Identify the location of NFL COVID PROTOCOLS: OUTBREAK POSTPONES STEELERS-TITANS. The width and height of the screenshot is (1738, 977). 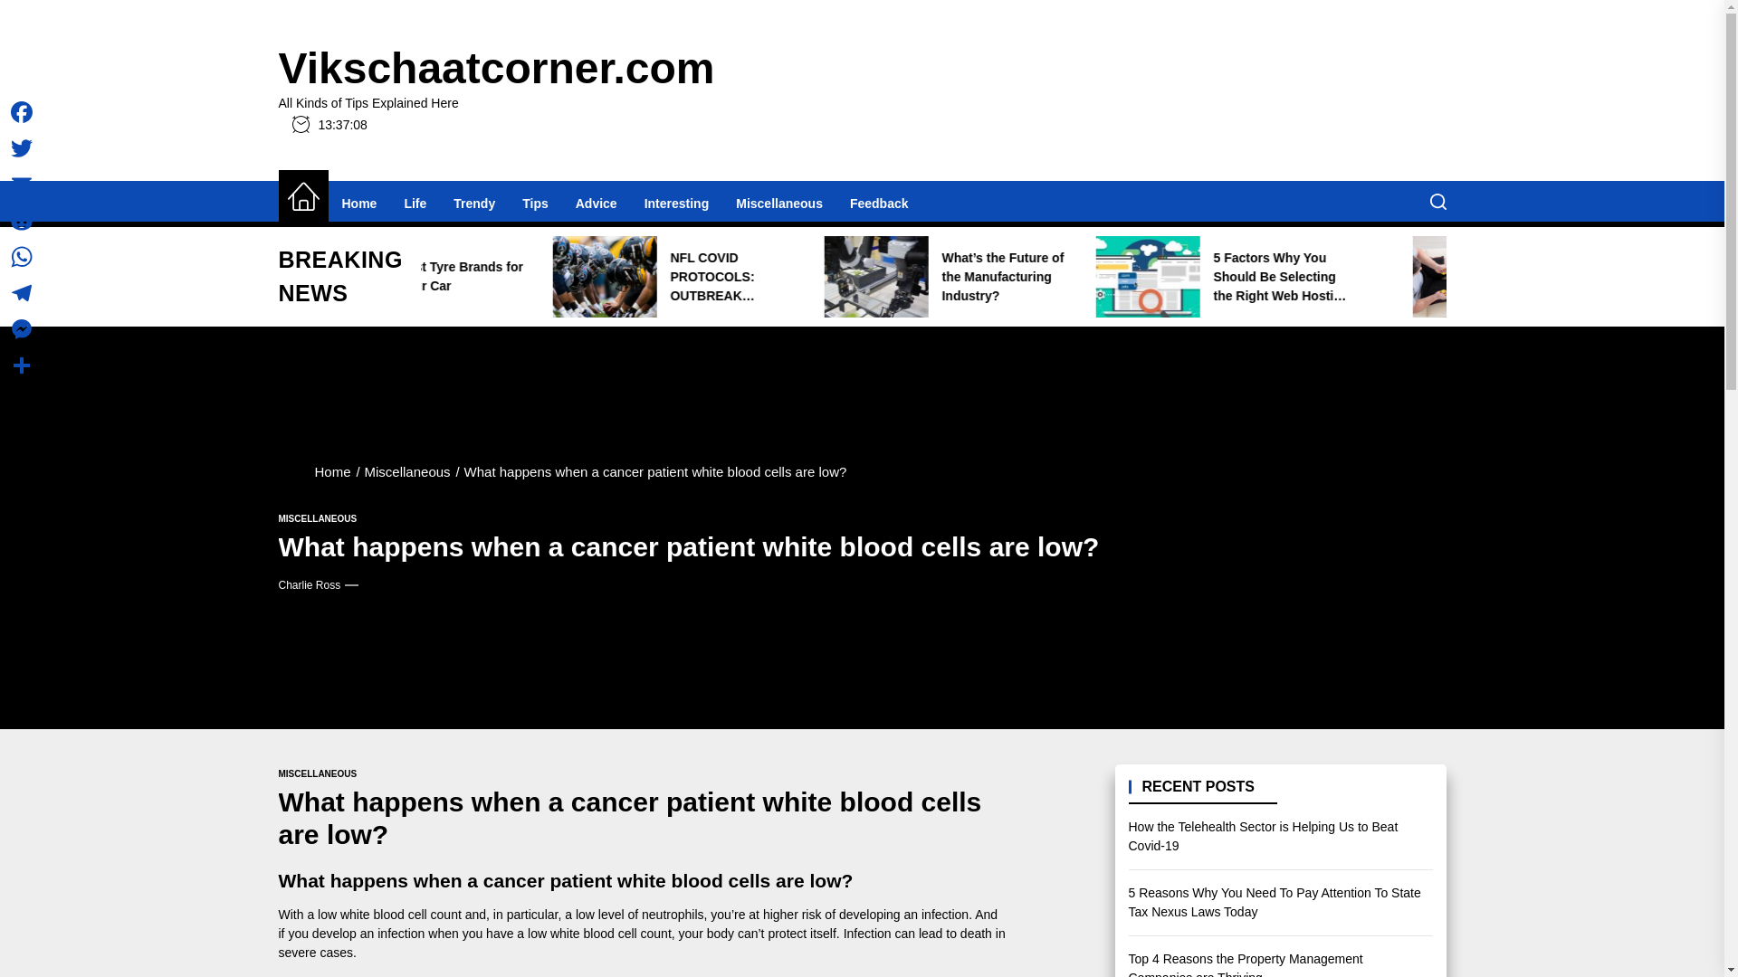
(938, 277).